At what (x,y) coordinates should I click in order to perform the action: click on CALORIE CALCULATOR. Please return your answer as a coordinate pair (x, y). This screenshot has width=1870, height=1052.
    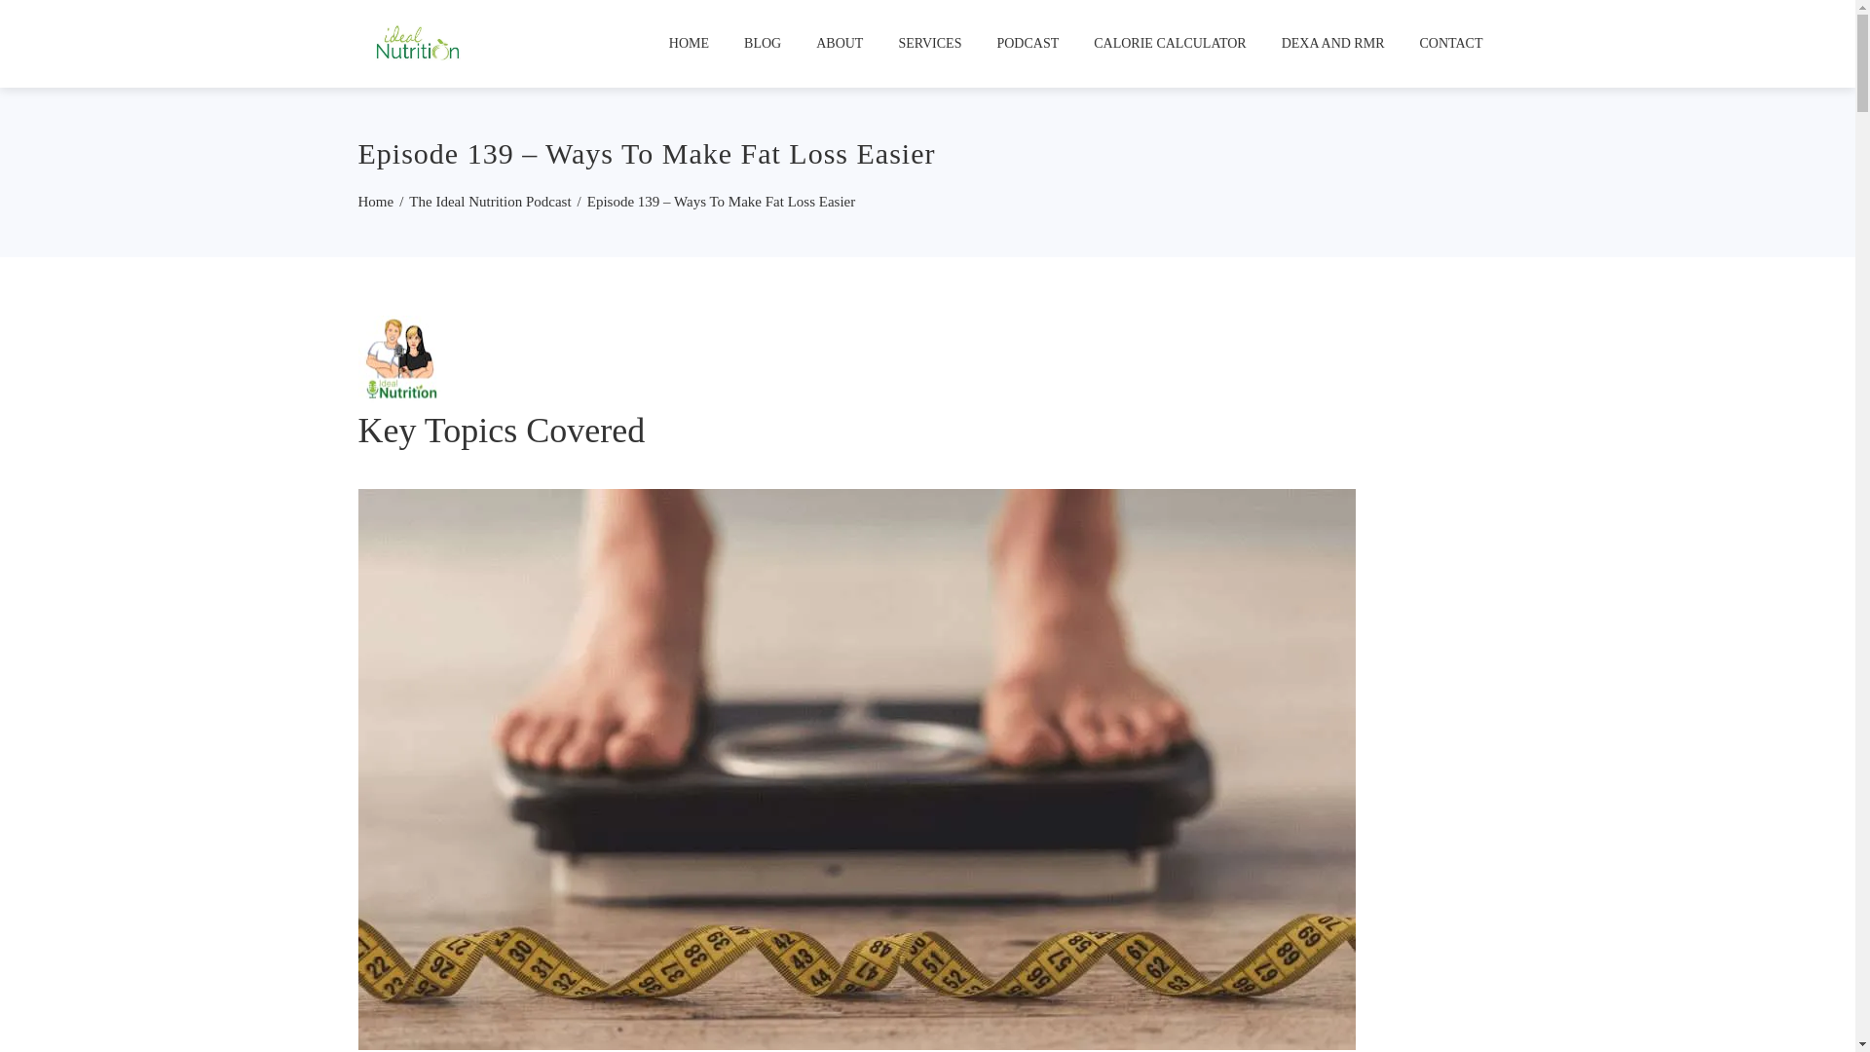
    Looking at the image, I should click on (1169, 43).